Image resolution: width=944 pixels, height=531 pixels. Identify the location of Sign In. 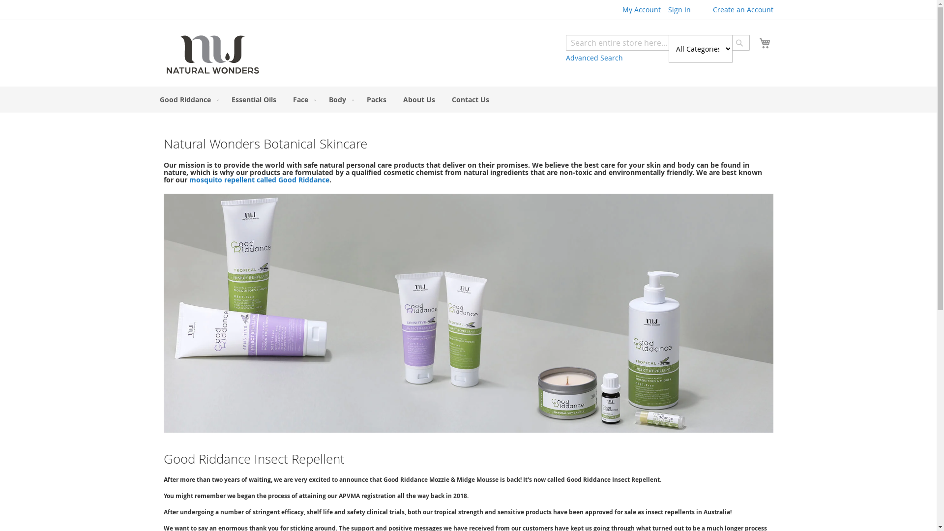
(679, 10).